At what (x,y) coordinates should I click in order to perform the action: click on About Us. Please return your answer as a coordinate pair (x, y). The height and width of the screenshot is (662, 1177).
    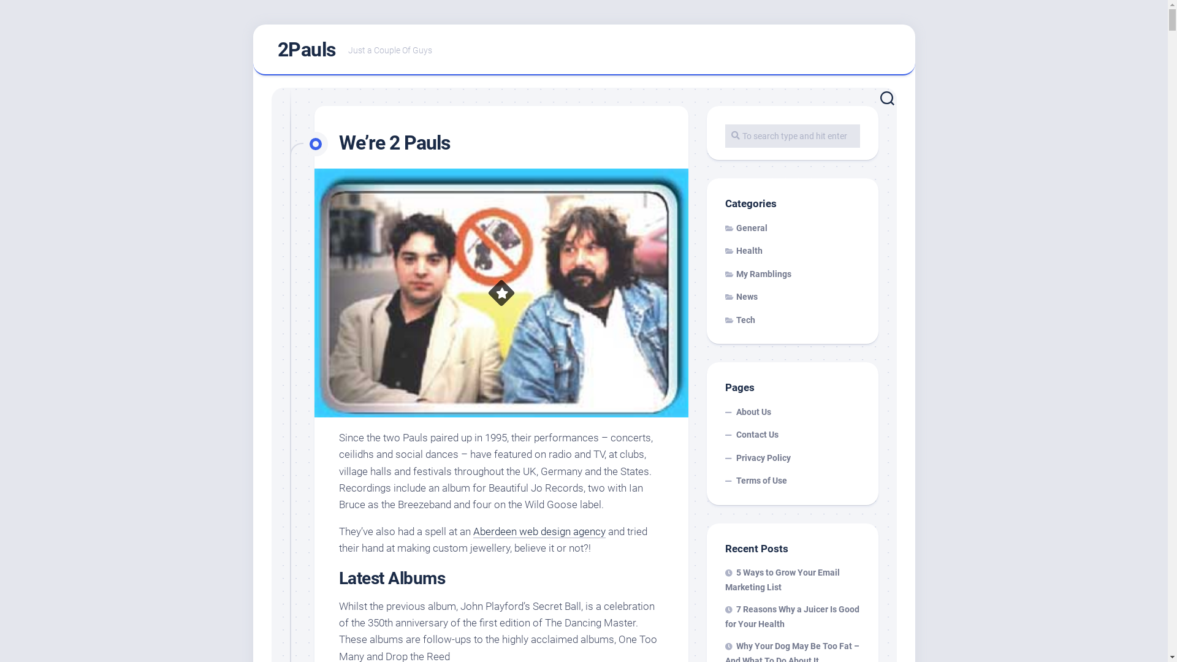
    Looking at the image, I should click on (792, 413).